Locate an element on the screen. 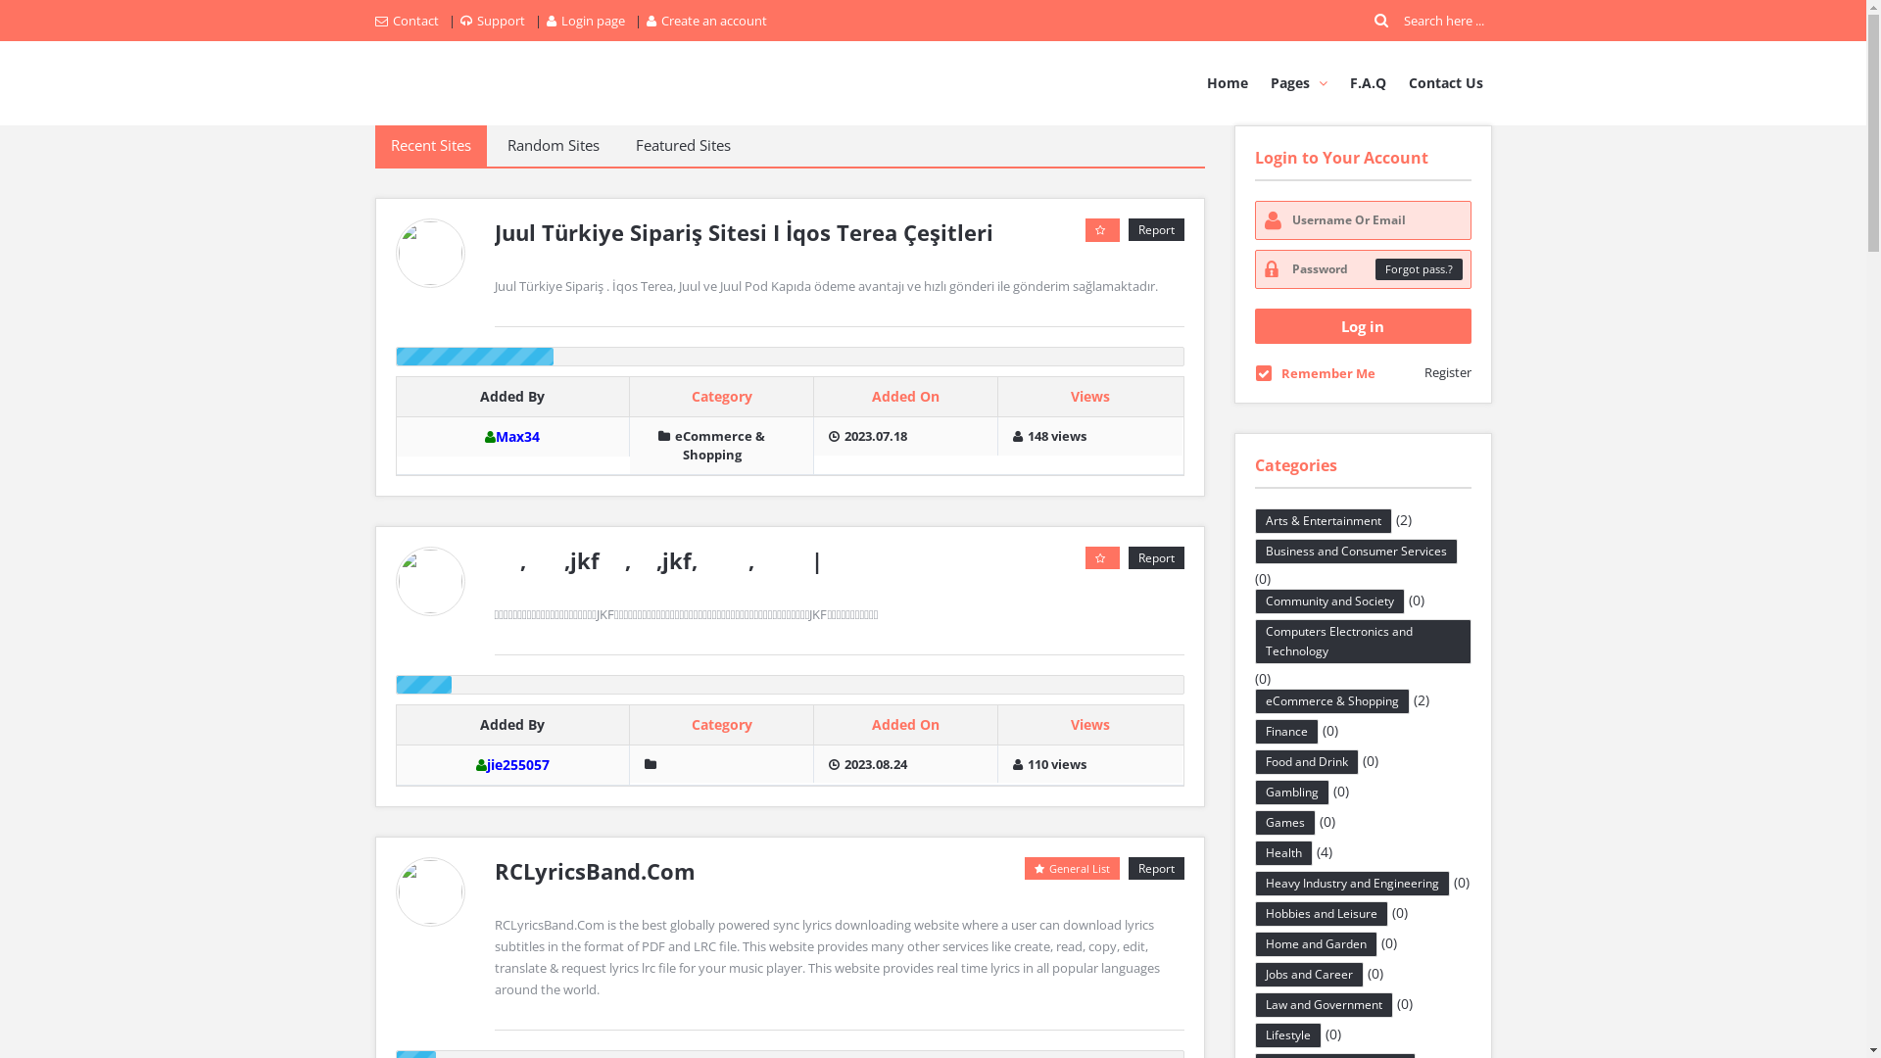 The width and height of the screenshot is (1881, 1058). jie255057 is located at coordinates (518, 764).